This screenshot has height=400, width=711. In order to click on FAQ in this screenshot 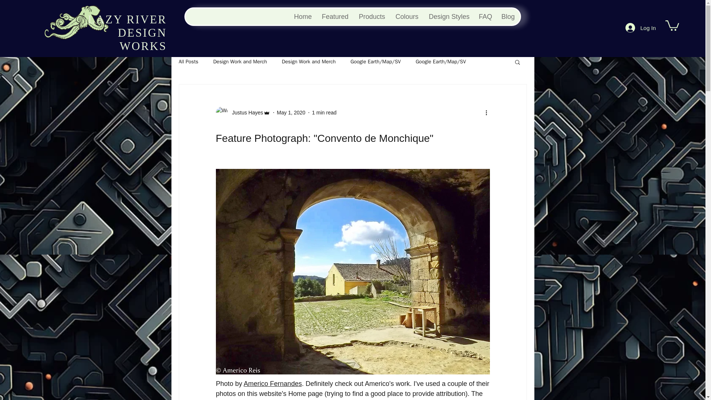, I will do `click(484, 16)`.